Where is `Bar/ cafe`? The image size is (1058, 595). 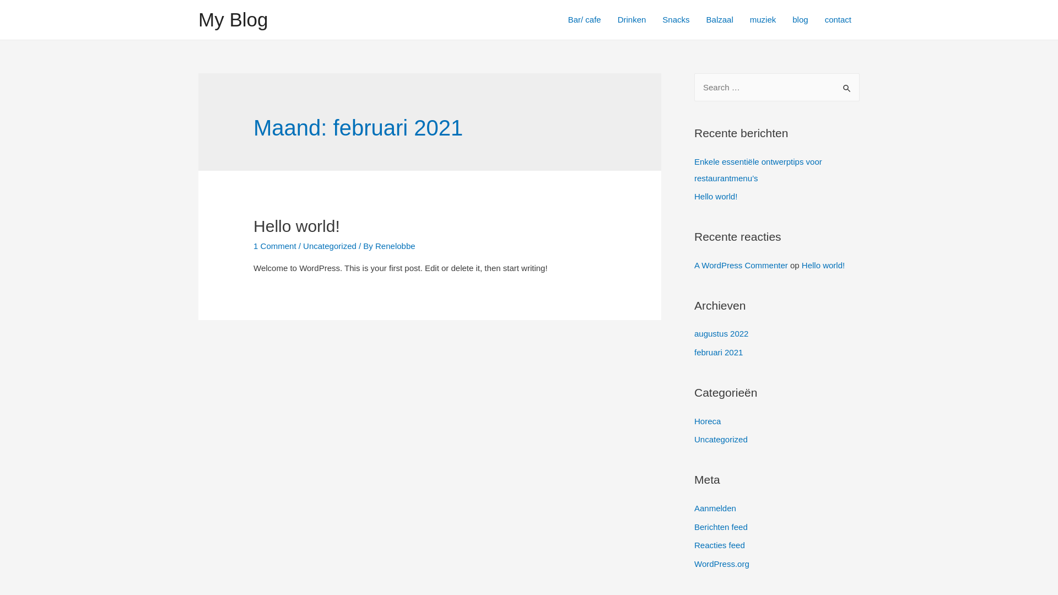
Bar/ cafe is located at coordinates (585, 20).